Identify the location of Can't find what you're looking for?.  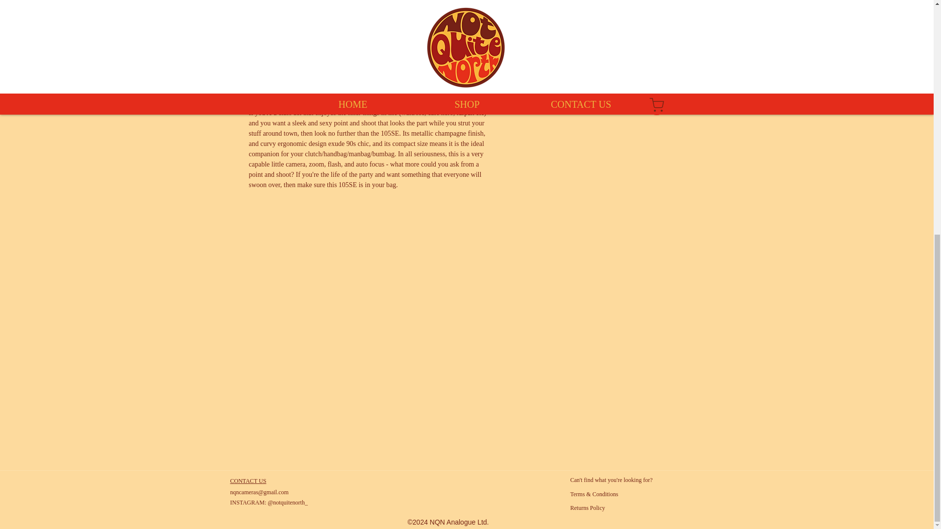
(612, 480).